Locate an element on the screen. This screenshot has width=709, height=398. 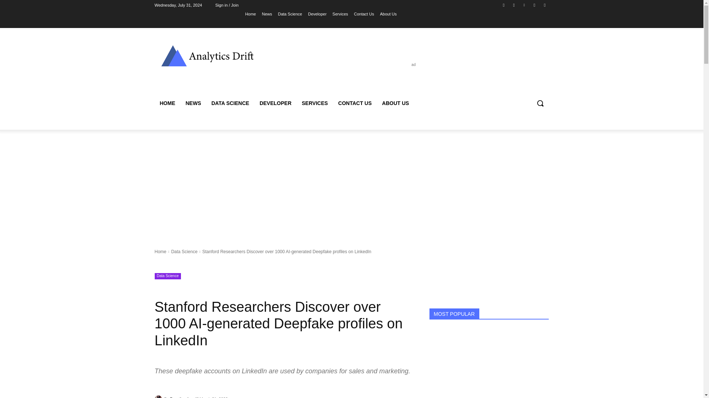
Data Science is located at coordinates (290, 14).